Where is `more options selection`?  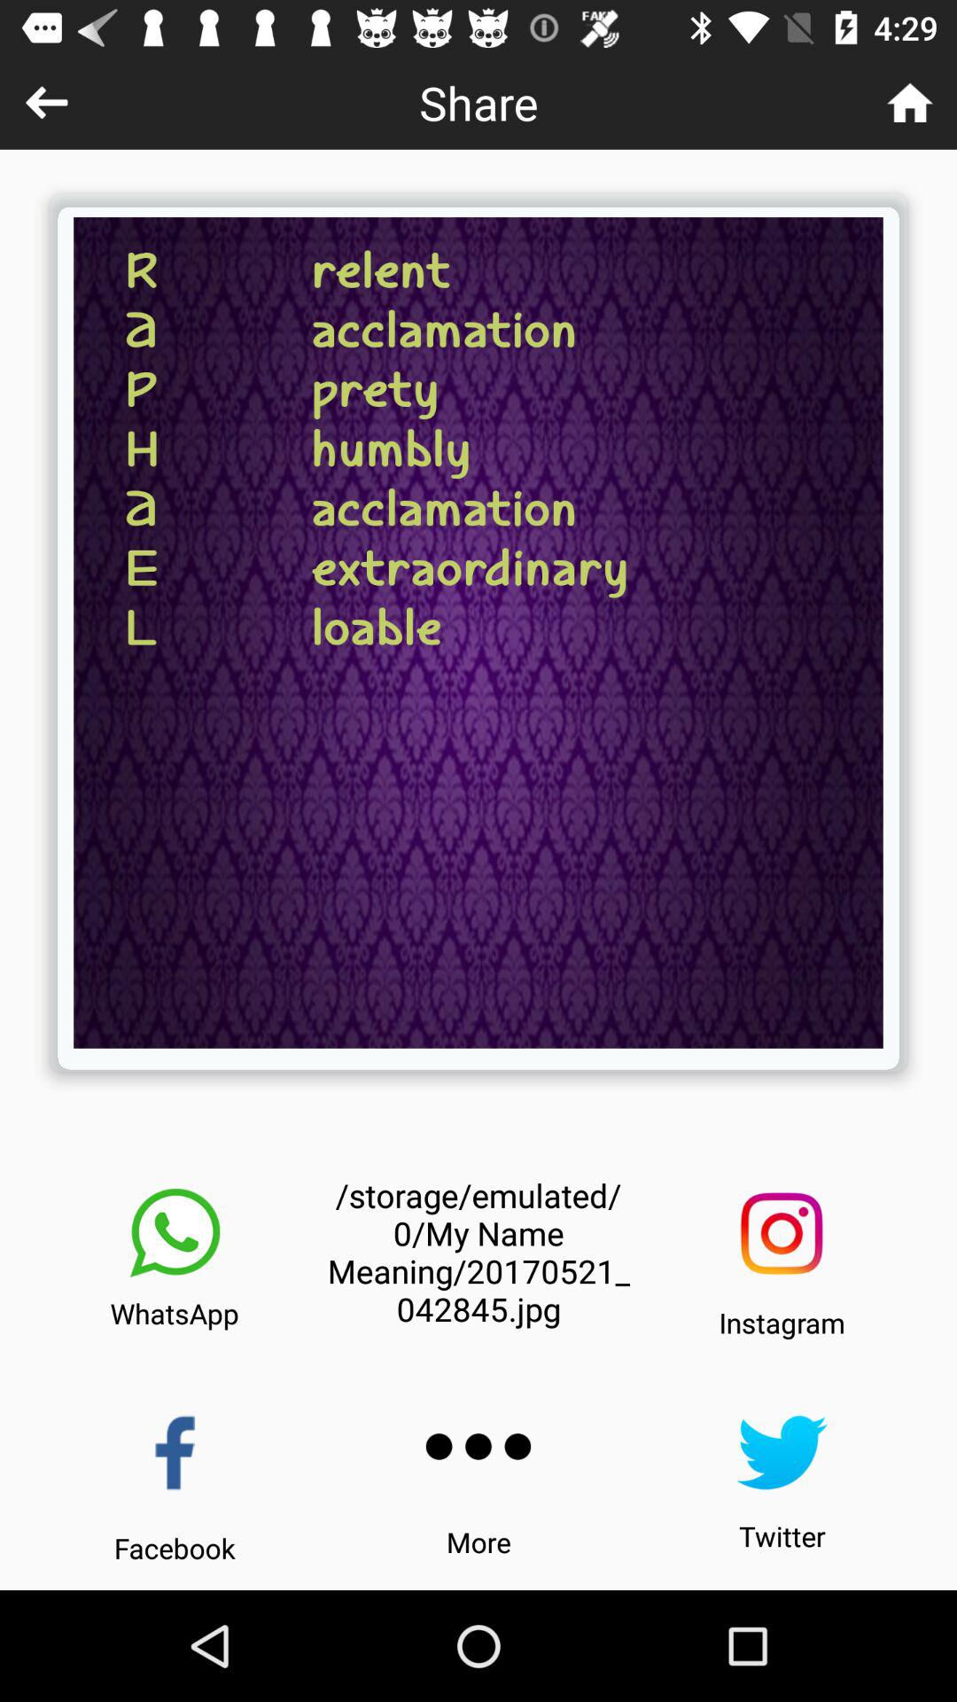 more options selection is located at coordinates (478, 1447).